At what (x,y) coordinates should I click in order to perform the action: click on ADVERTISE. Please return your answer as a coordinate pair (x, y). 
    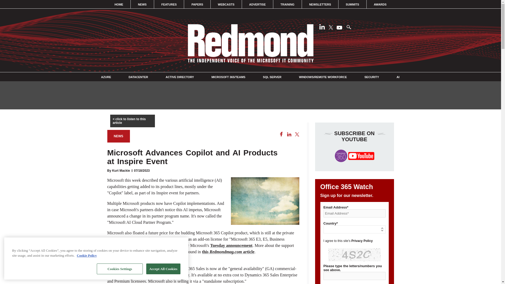
    Looking at the image, I should click on (257, 4).